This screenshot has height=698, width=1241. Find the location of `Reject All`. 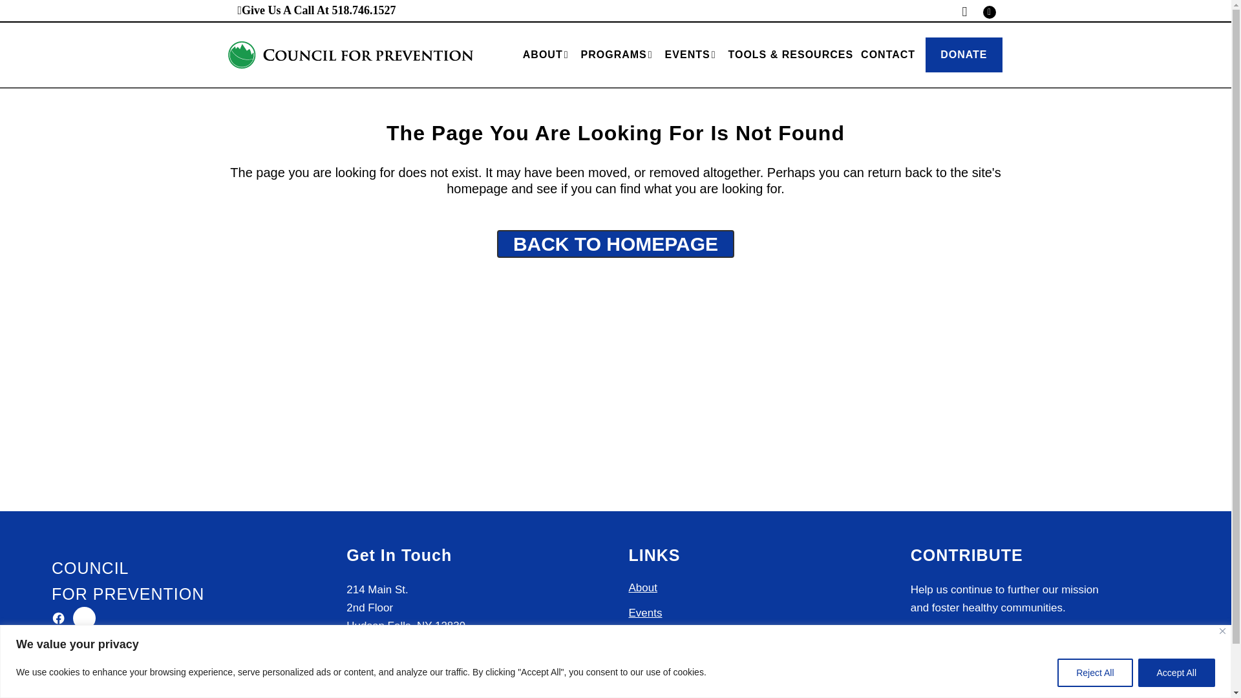

Reject All is located at coordinates (1094, 672).